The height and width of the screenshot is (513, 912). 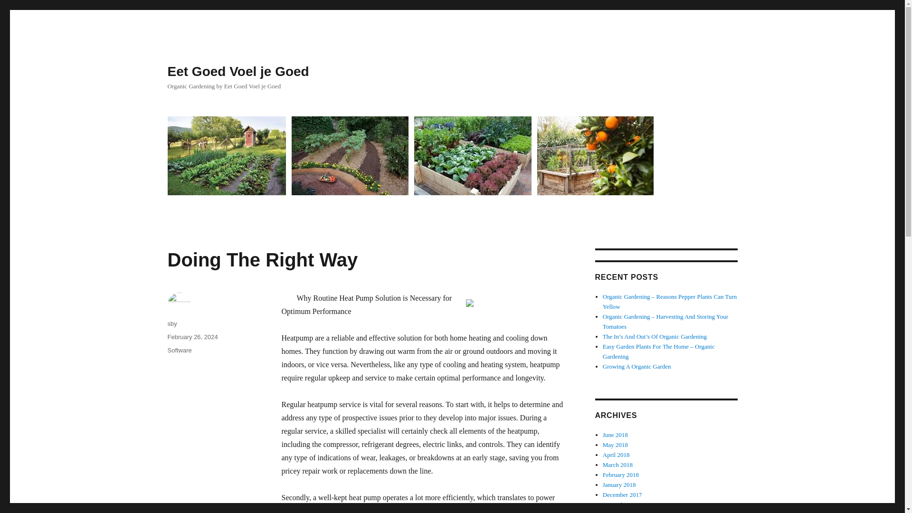 I want to click on March 2018, so click(x=617, y=465).